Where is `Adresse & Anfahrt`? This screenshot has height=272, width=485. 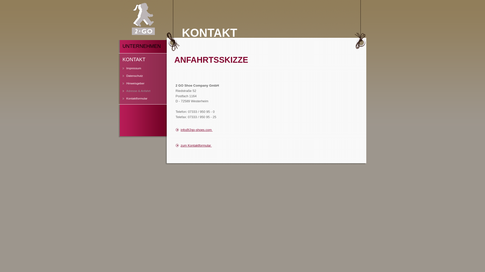
Adresse & Anfahrt is located at coordinates (139, 93).